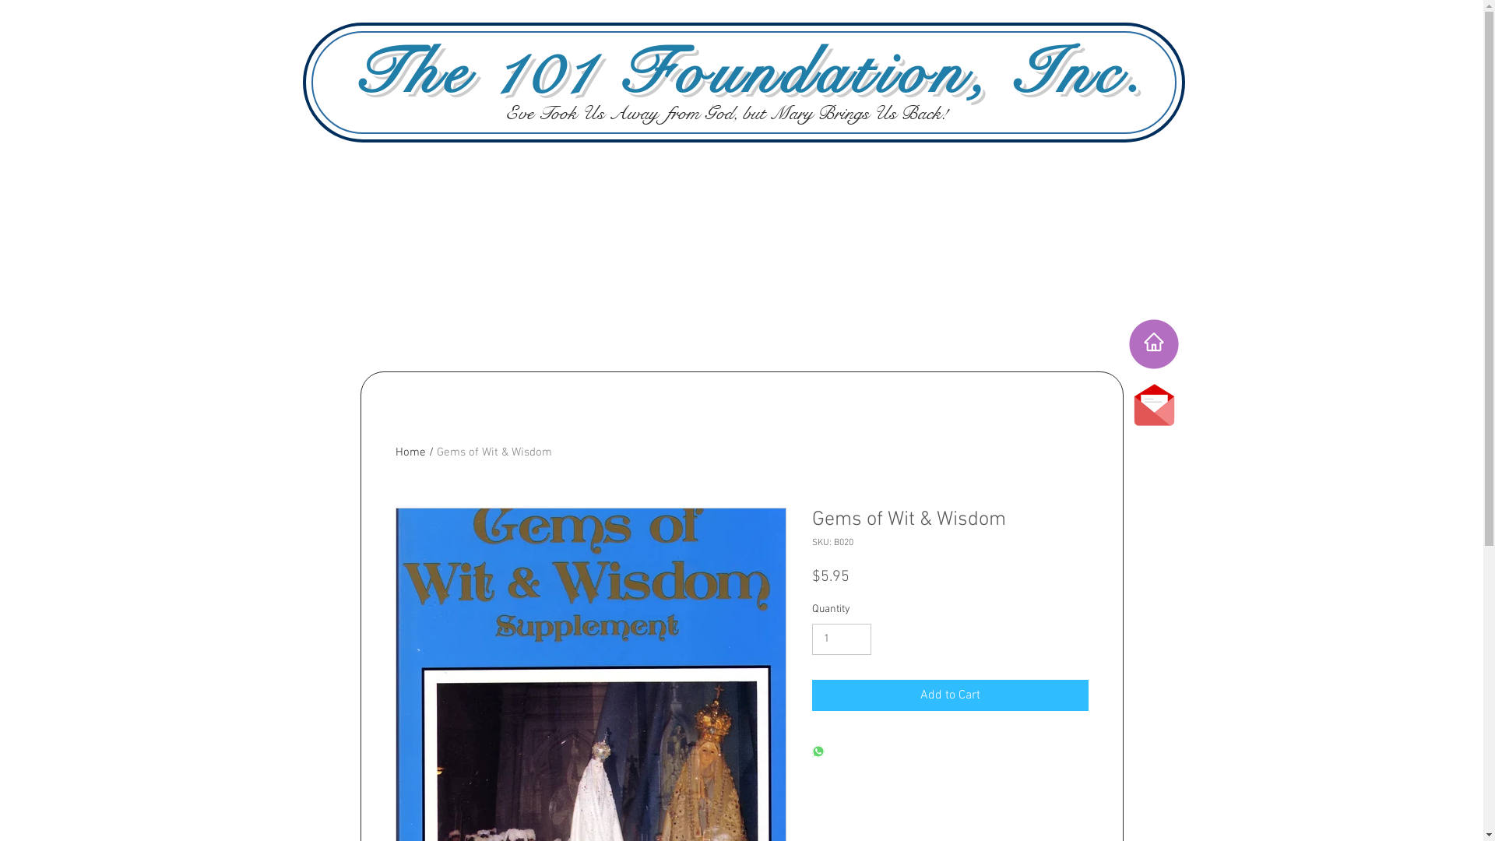 The height and width of the screenshot is (841, 1495). What do you see at coordinates (411, 452) in the screenshot?
I see `Home` at bounding box center [411, 452].